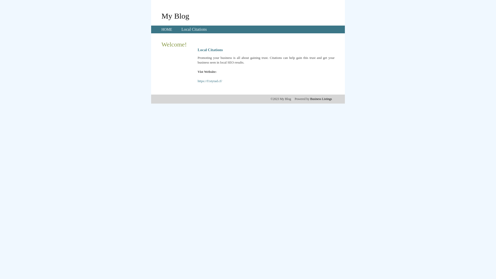 The height and width of the screenshot is (279, 496). I want to click on HOME, so click(167, 29).